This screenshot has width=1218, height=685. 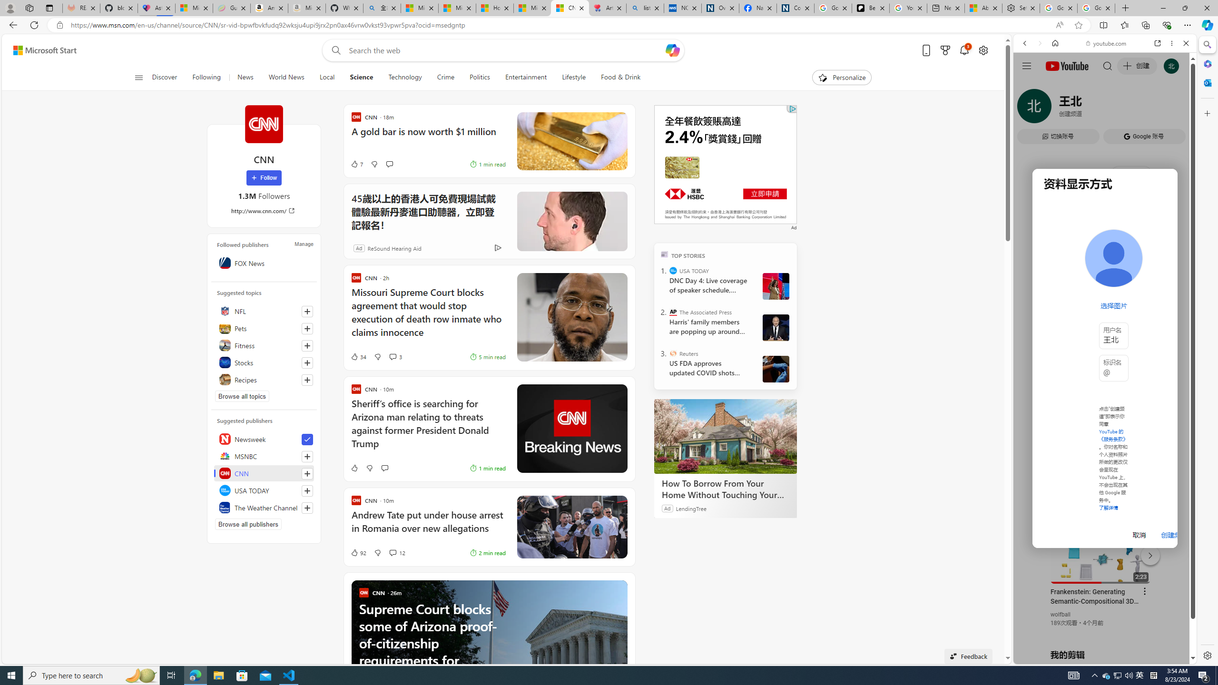 I want to click on US[ju], so click(x=1045, y=656).